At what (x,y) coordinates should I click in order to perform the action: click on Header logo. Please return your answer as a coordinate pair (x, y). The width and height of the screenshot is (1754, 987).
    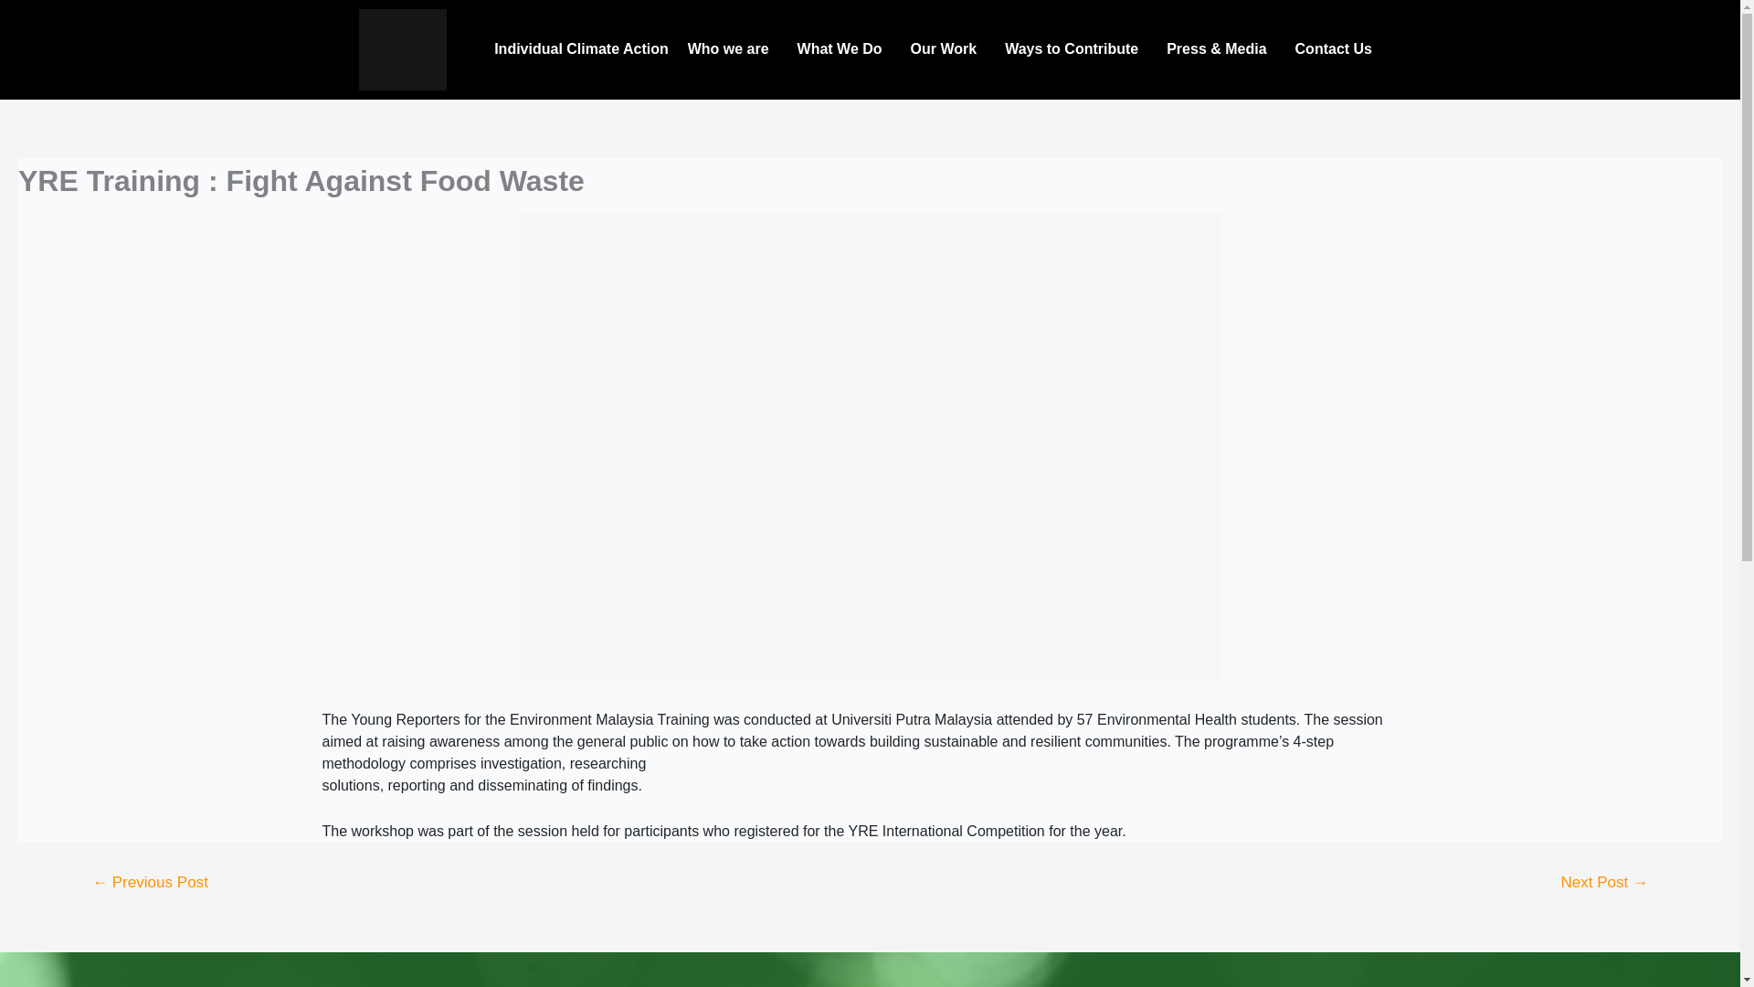
    Looking at the image, I should click on (401, 49).